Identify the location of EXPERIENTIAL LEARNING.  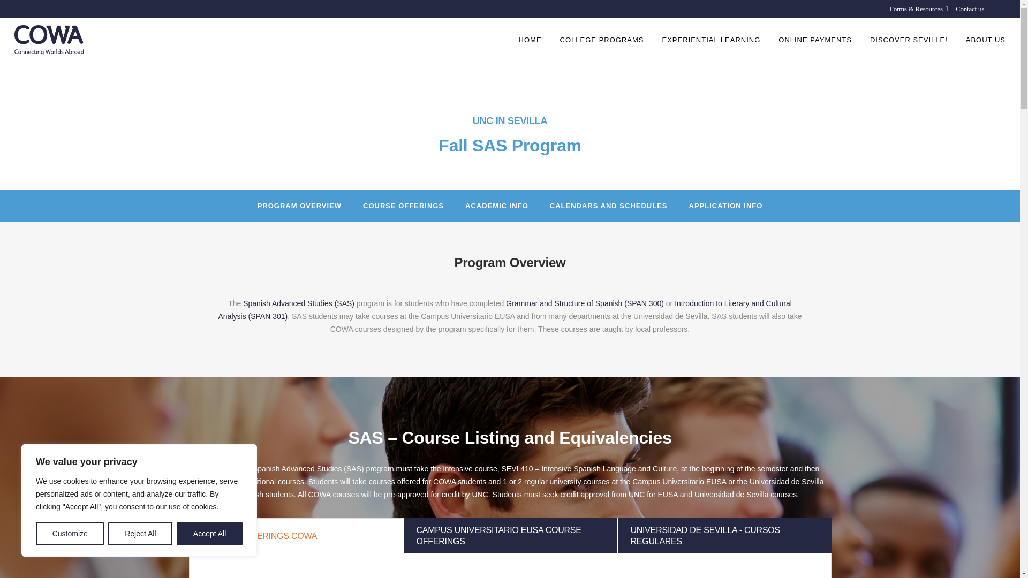
(711, 40).